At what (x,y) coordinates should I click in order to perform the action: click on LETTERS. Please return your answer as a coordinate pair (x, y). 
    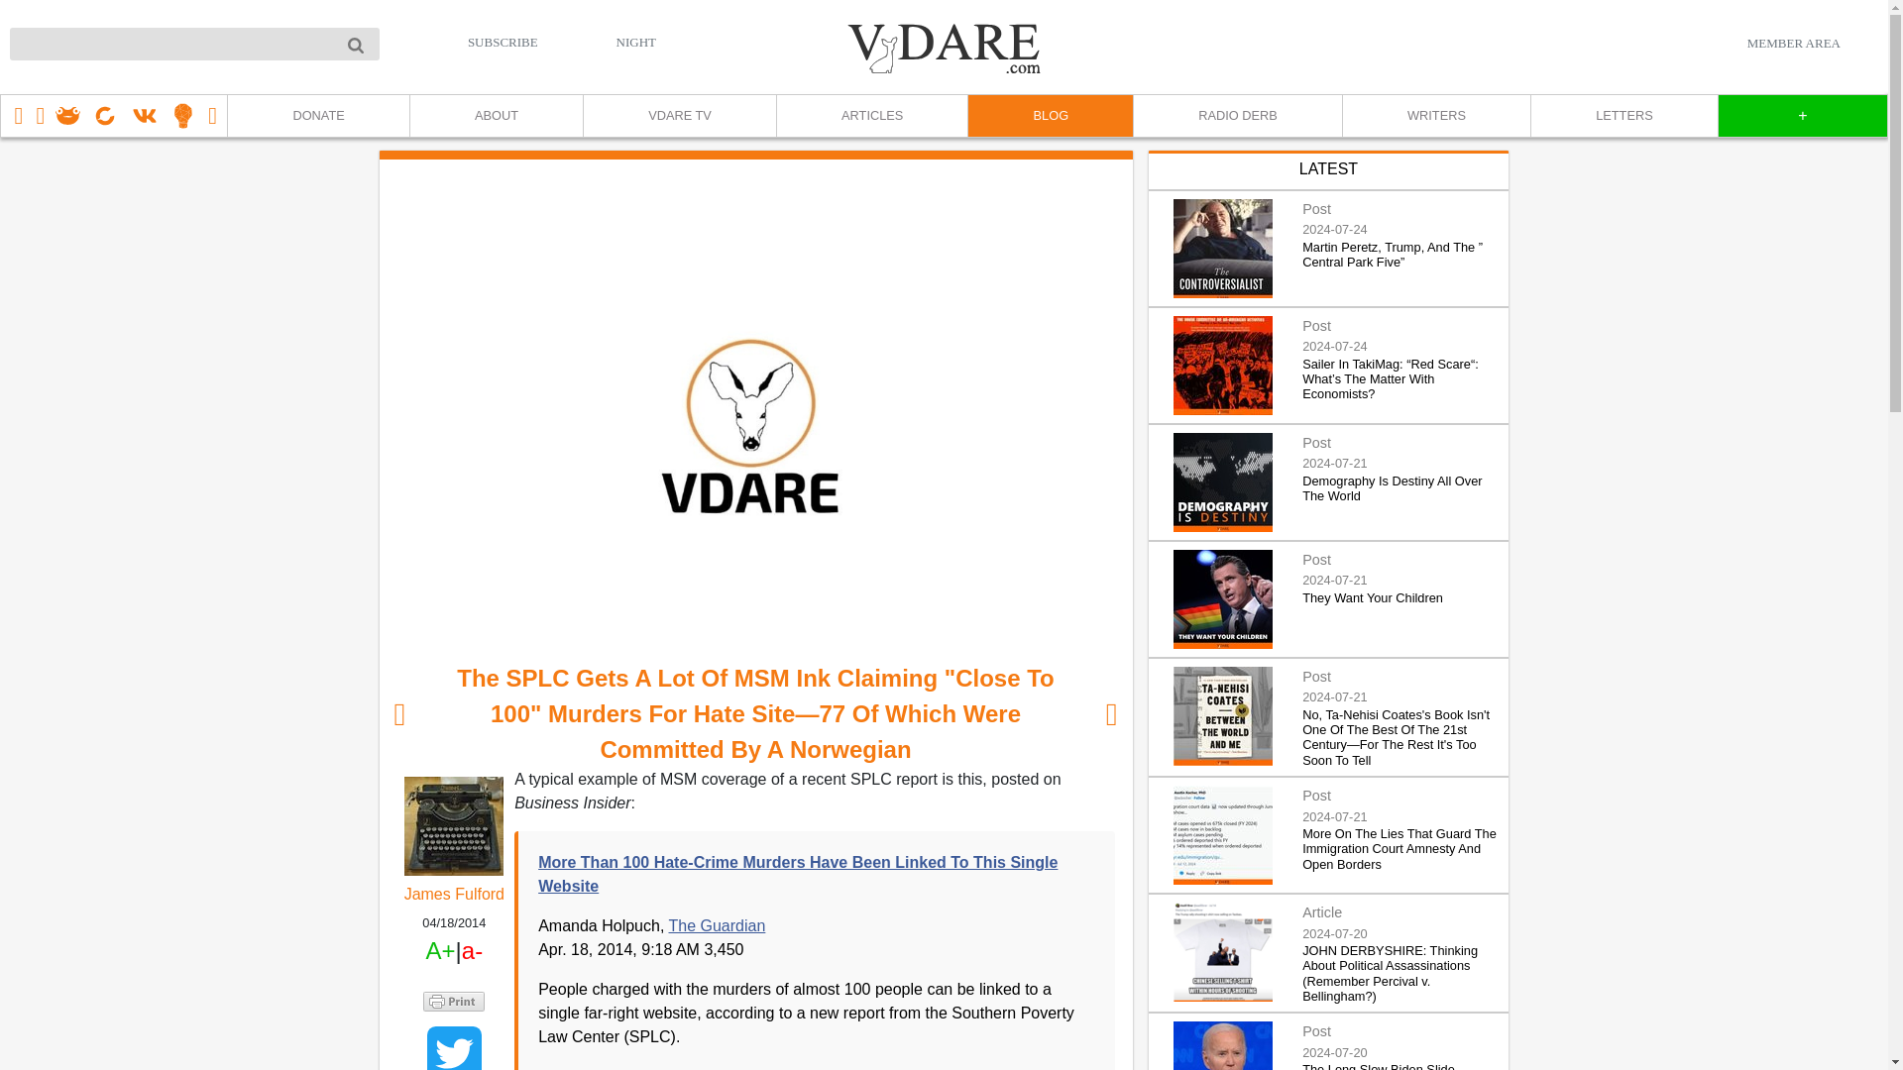
    Looking at the image, I should click on (1623, 116).